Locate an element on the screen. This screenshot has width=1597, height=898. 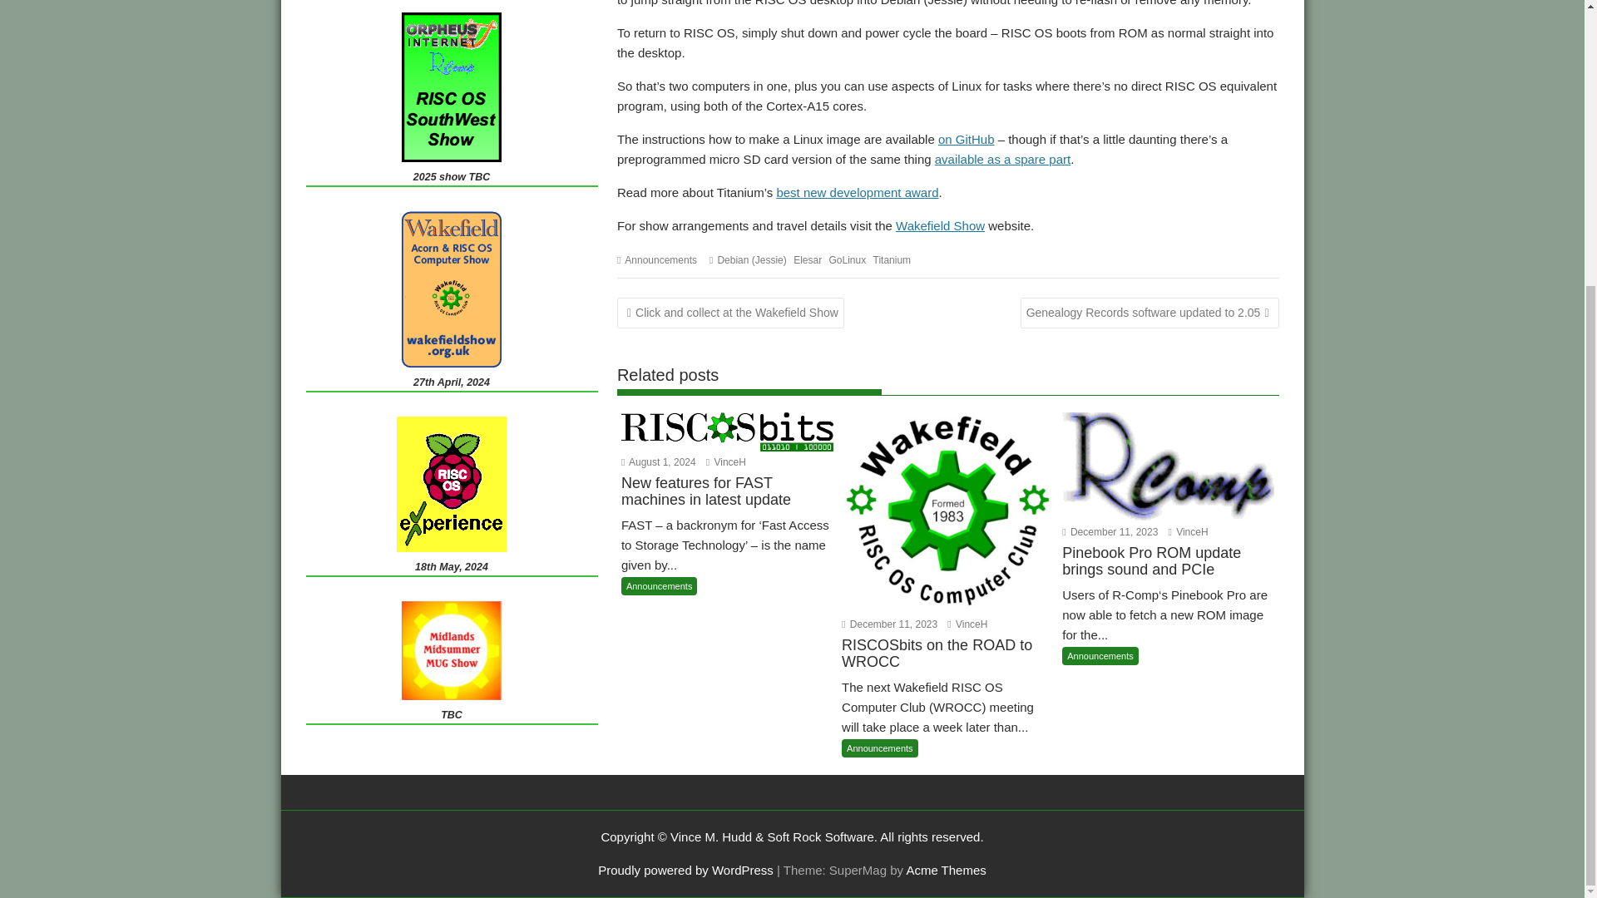
on GitHub is located at coordinates (967, 139).